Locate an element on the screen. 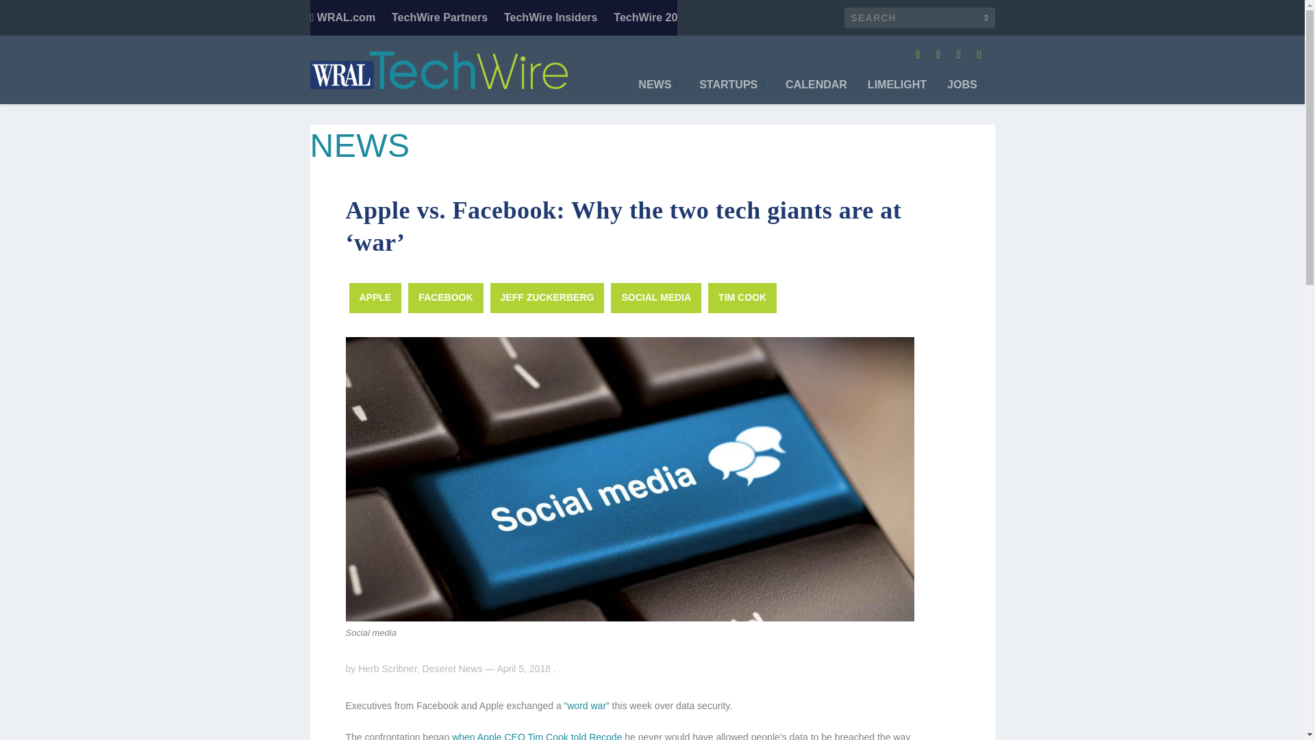  Search for: is located at coordinates (919, 18).